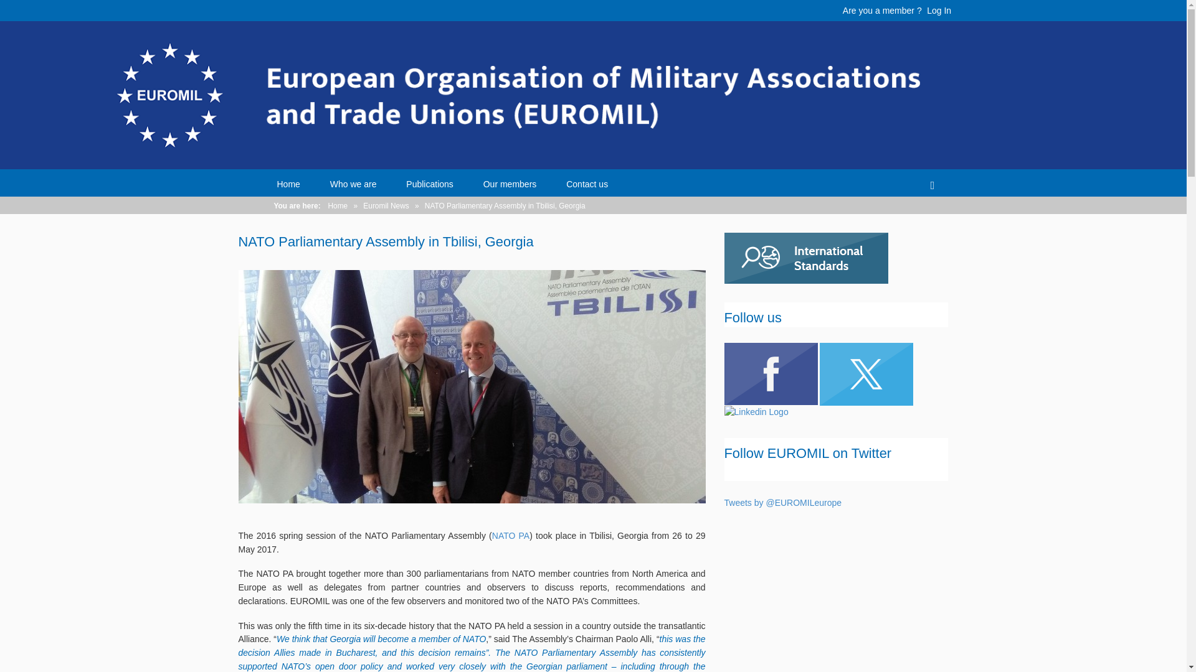 This screenshot has height=672, width=1196. What do you see at coordinates (430, 184) in the screenshot?
I see `Publications` at bounding box center [430, 184].